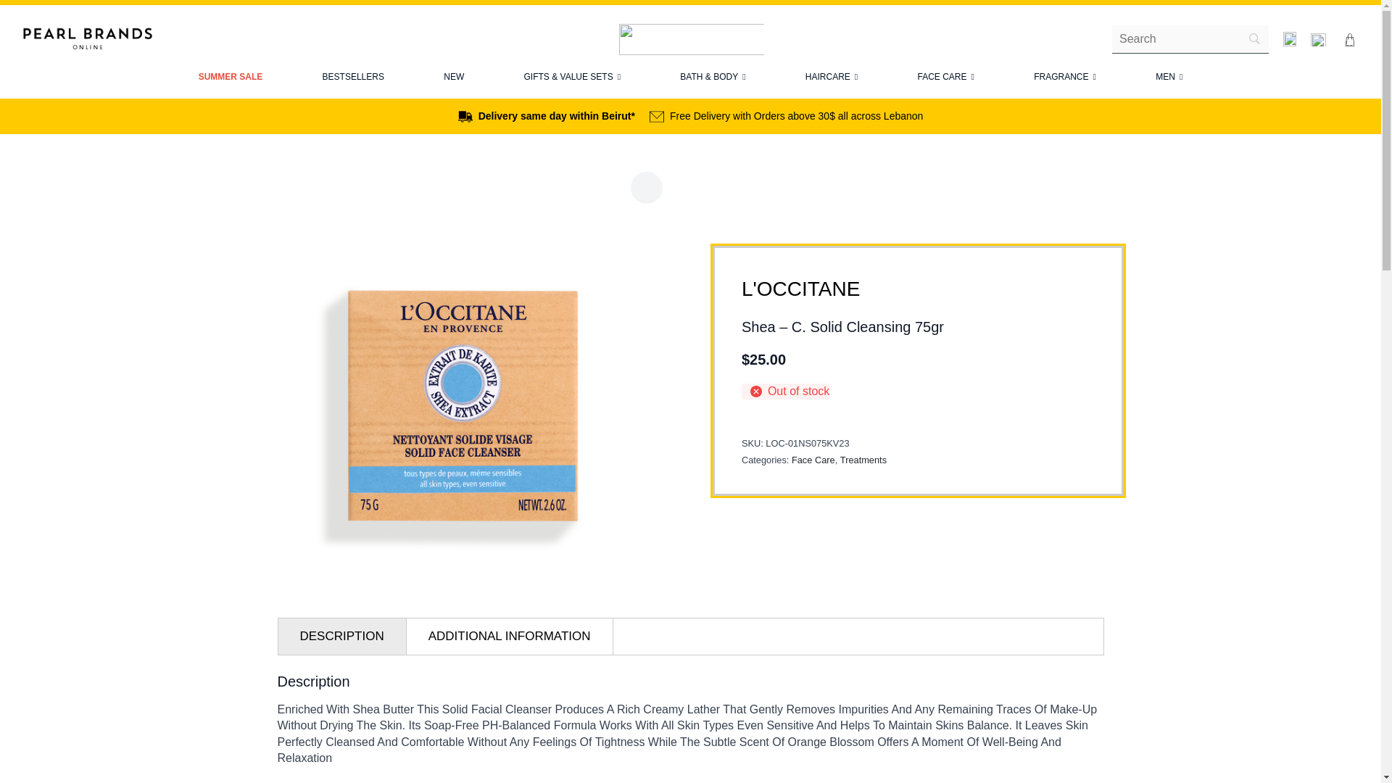 The width and height of the screenshot is (1392, 783). What do you see at coordinates (690, 637) in the screenshot?
I see `Search` at bounding box center [690, 637].